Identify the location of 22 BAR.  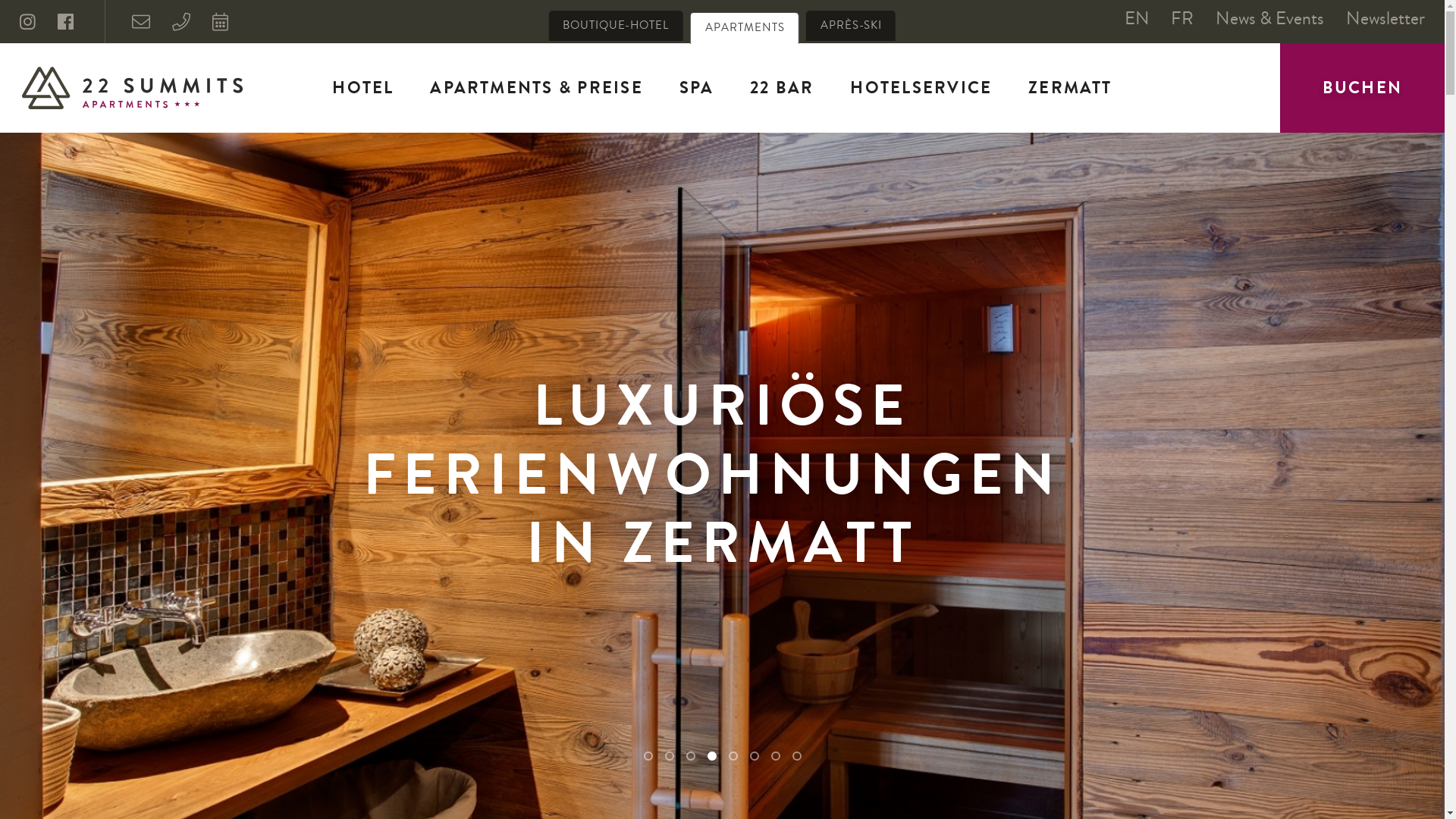
(783, 88).